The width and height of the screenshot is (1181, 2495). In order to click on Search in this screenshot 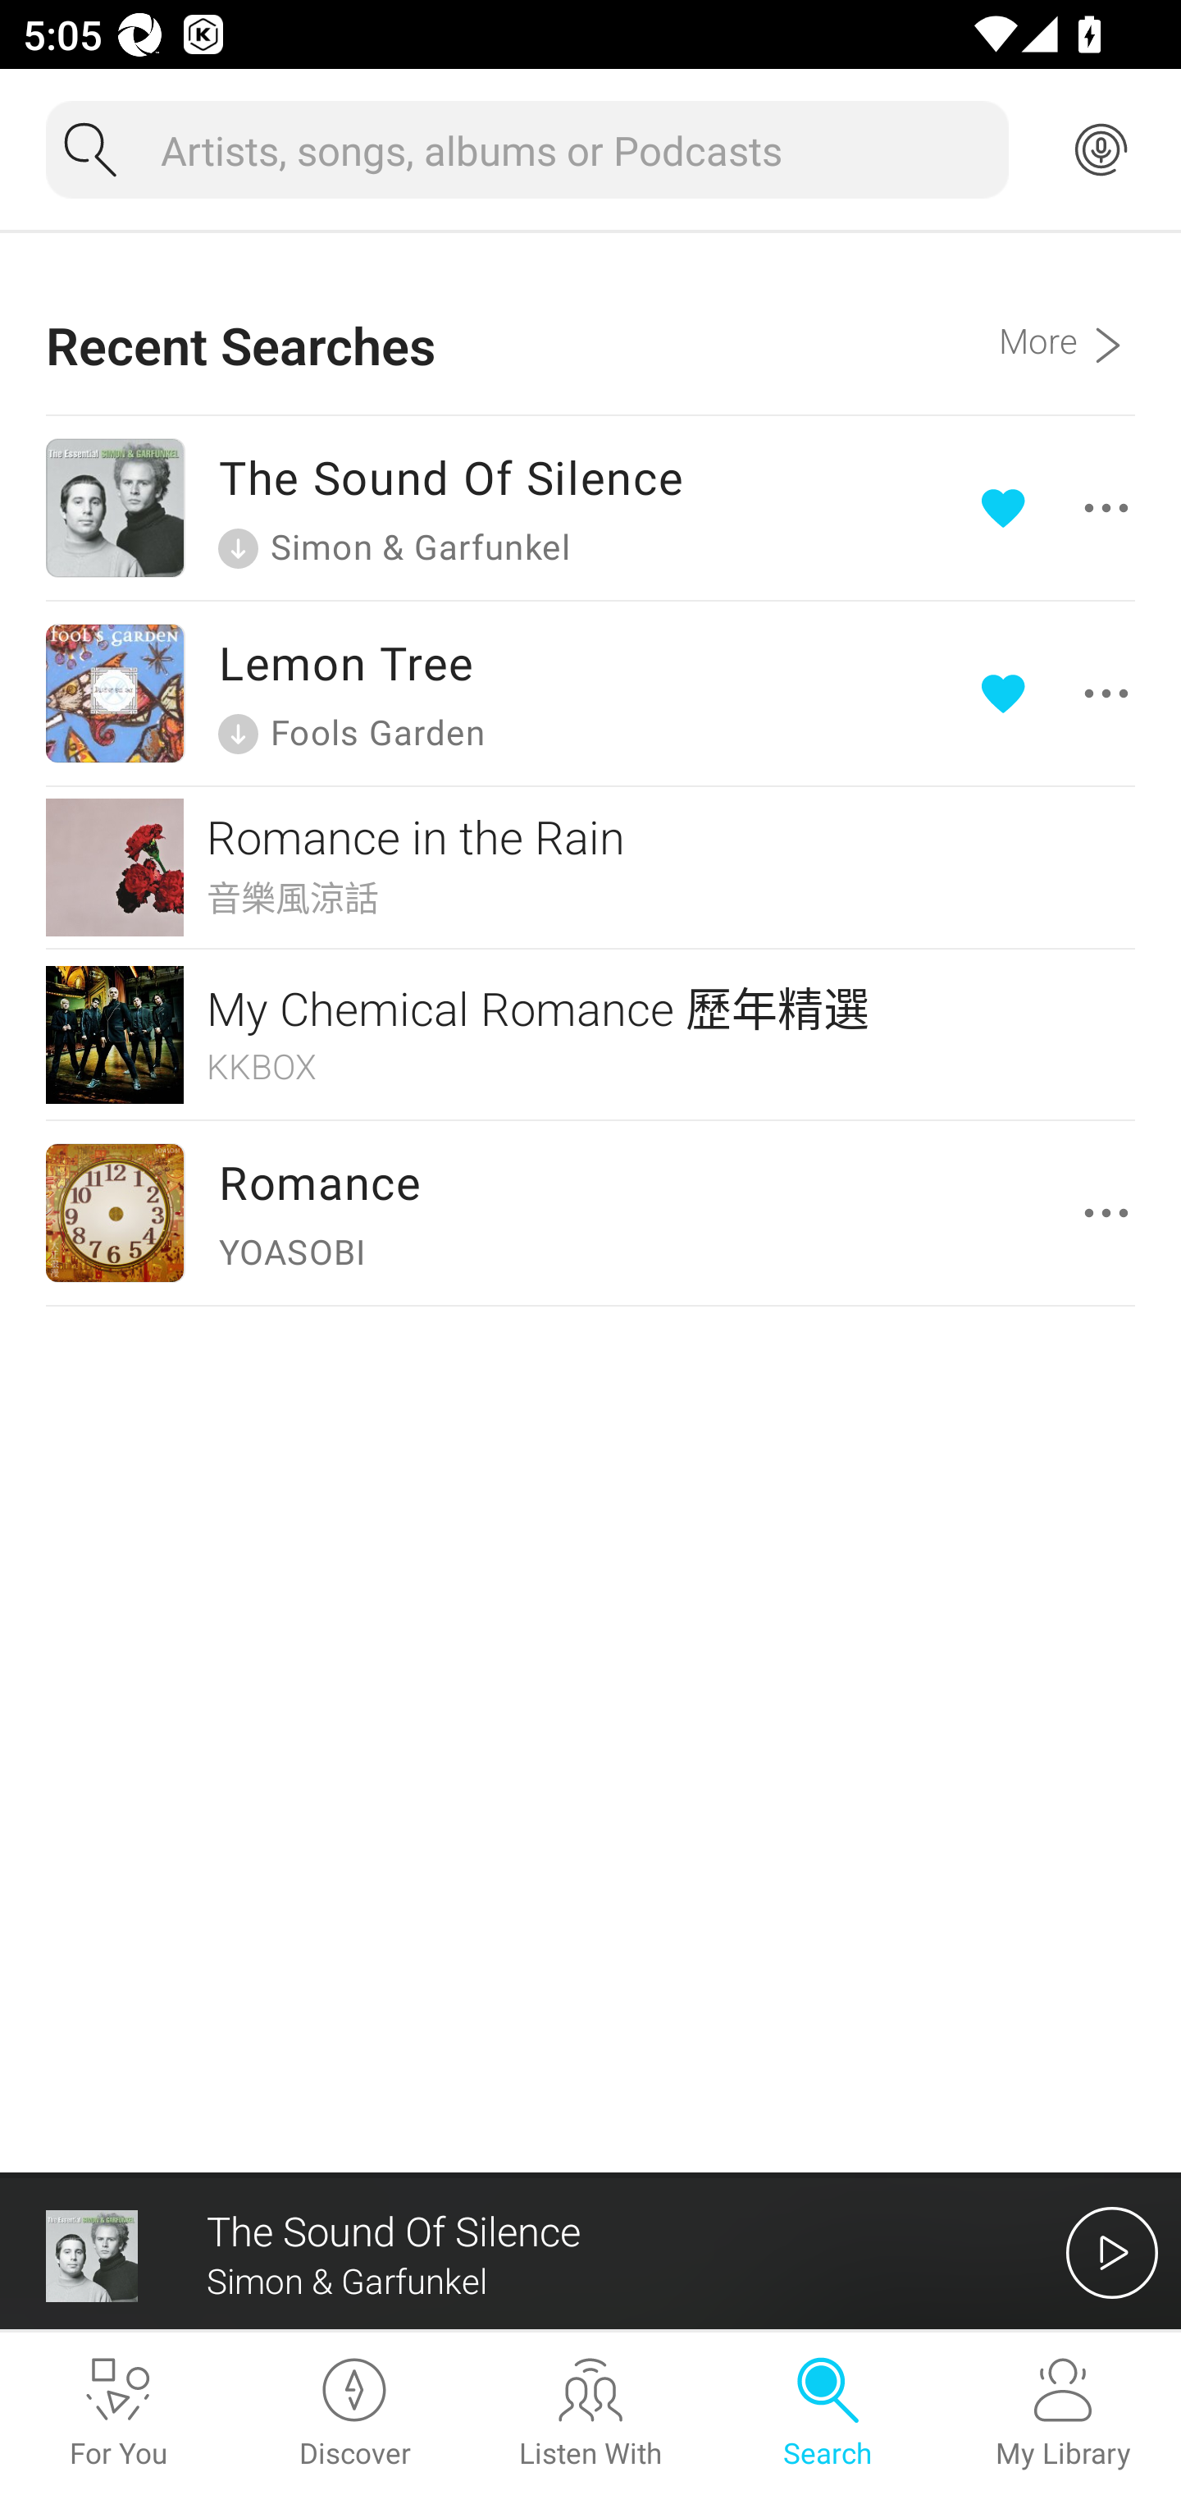, I will do `click(827, 2414)`.